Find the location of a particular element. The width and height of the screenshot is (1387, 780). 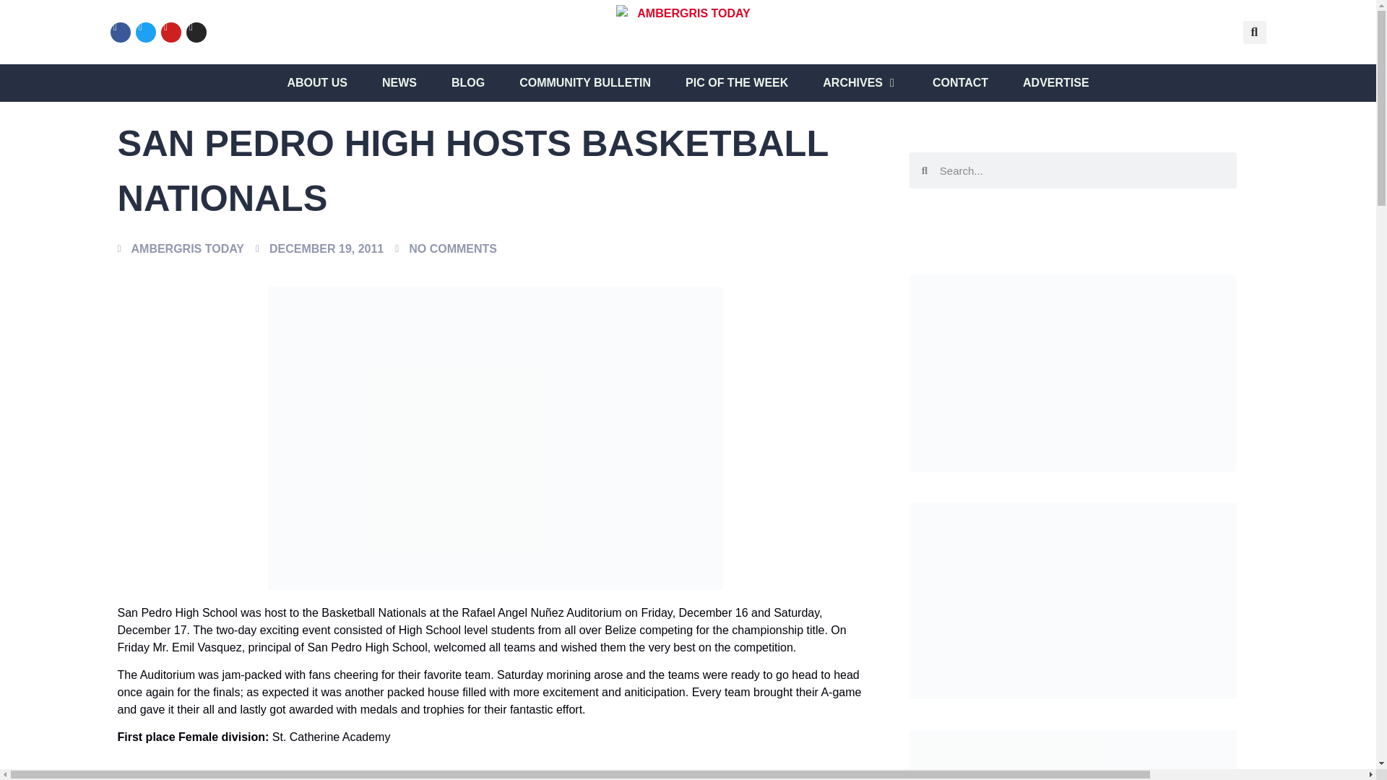

ARCHIVES is located at coordinates (852, 82).